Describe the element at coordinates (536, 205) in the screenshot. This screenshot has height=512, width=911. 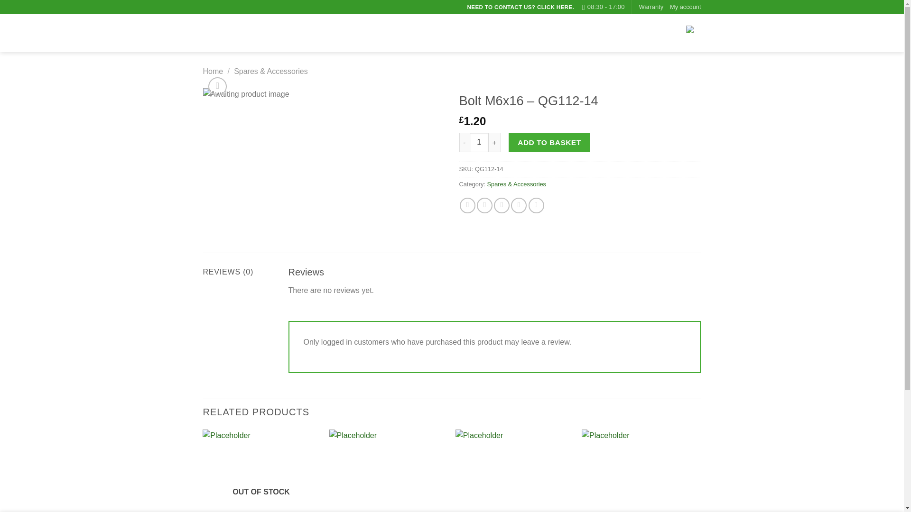
I see `Share on LinkedIn` at that location.